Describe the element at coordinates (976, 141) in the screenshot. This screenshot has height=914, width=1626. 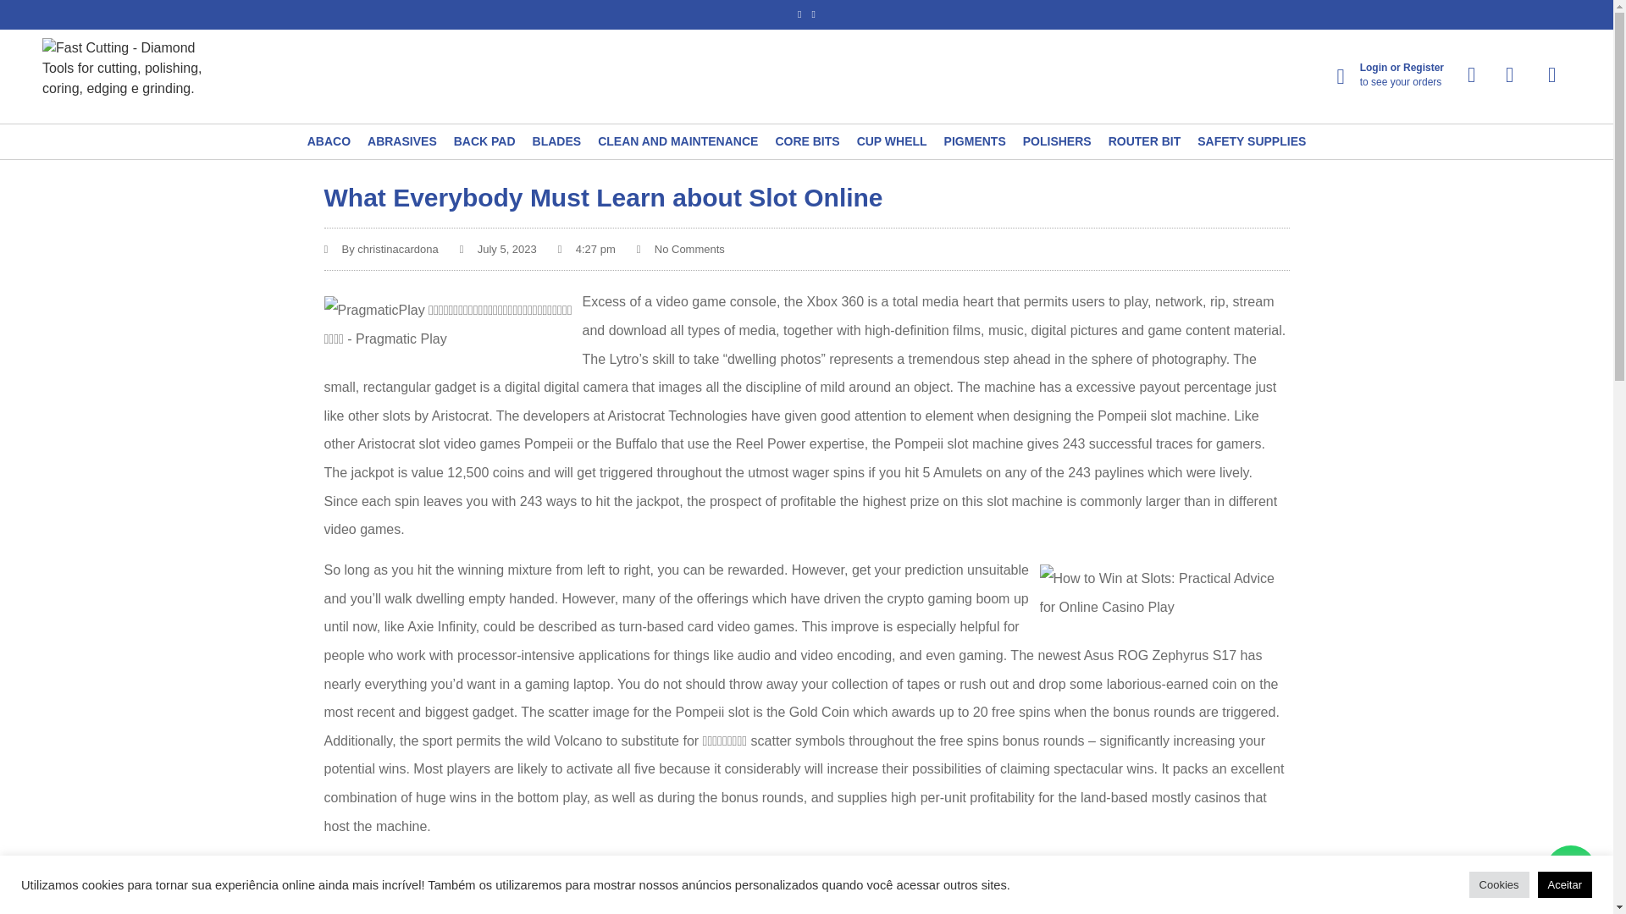
I see `PIGMENTS` at that location.